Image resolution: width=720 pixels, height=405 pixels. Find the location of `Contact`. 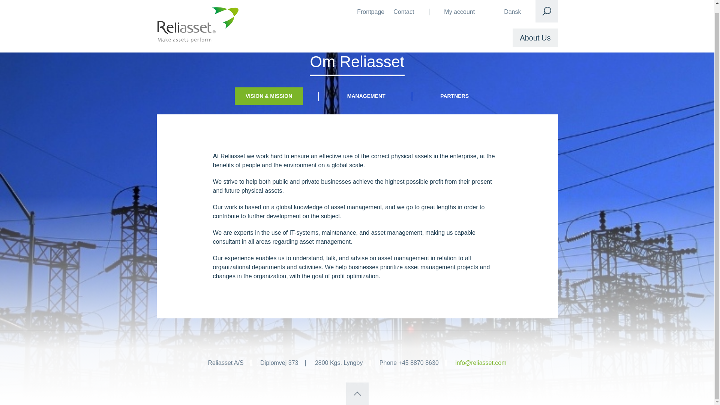

Contact is located at coordinates (403, 5).